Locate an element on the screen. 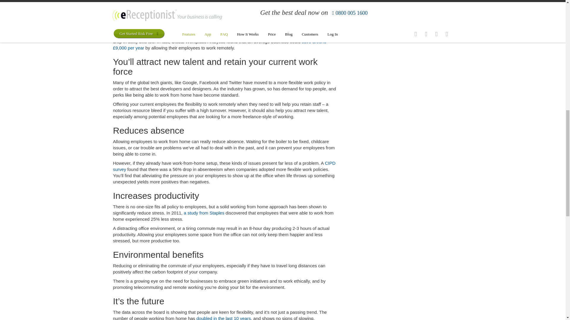 The image size is (570, 320). CIPD survey is located at coordinates (224, 166).